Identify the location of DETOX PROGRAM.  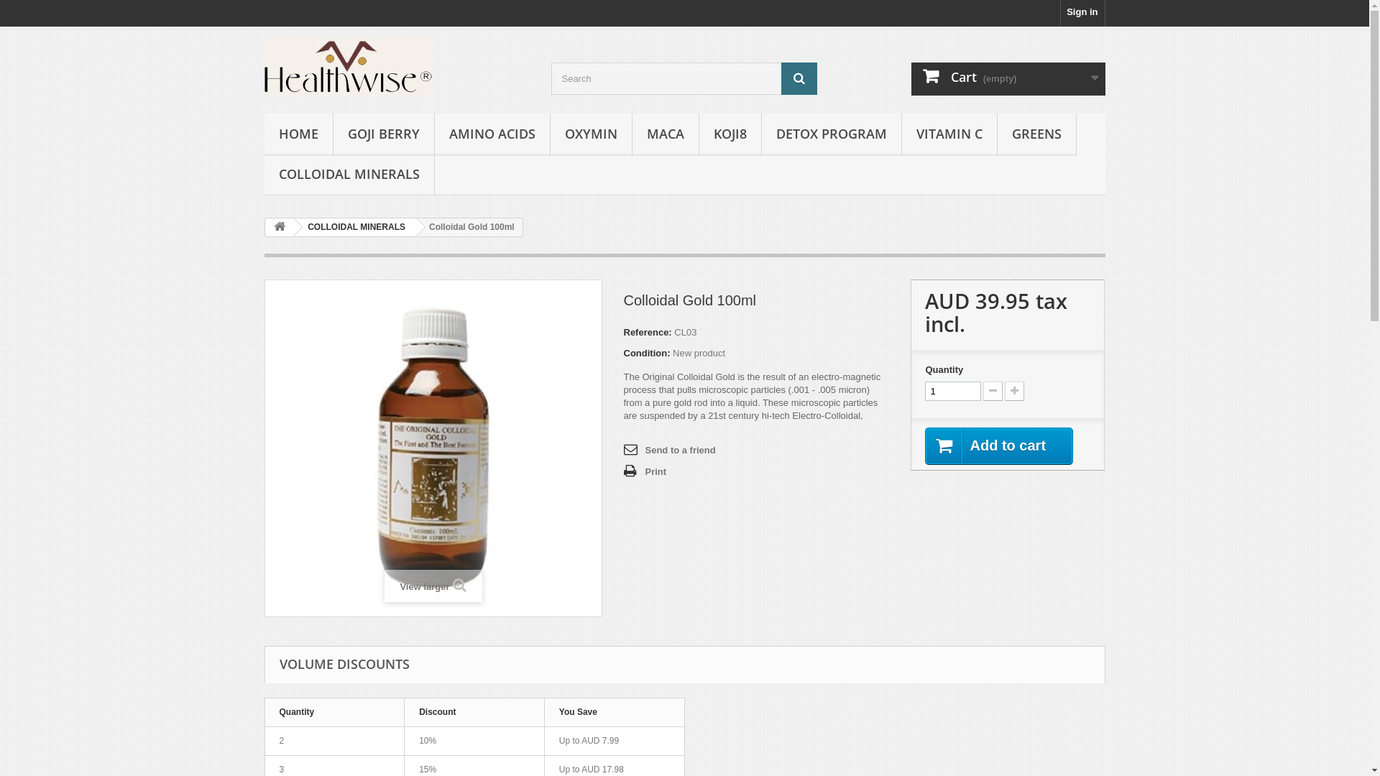
(832, 135).